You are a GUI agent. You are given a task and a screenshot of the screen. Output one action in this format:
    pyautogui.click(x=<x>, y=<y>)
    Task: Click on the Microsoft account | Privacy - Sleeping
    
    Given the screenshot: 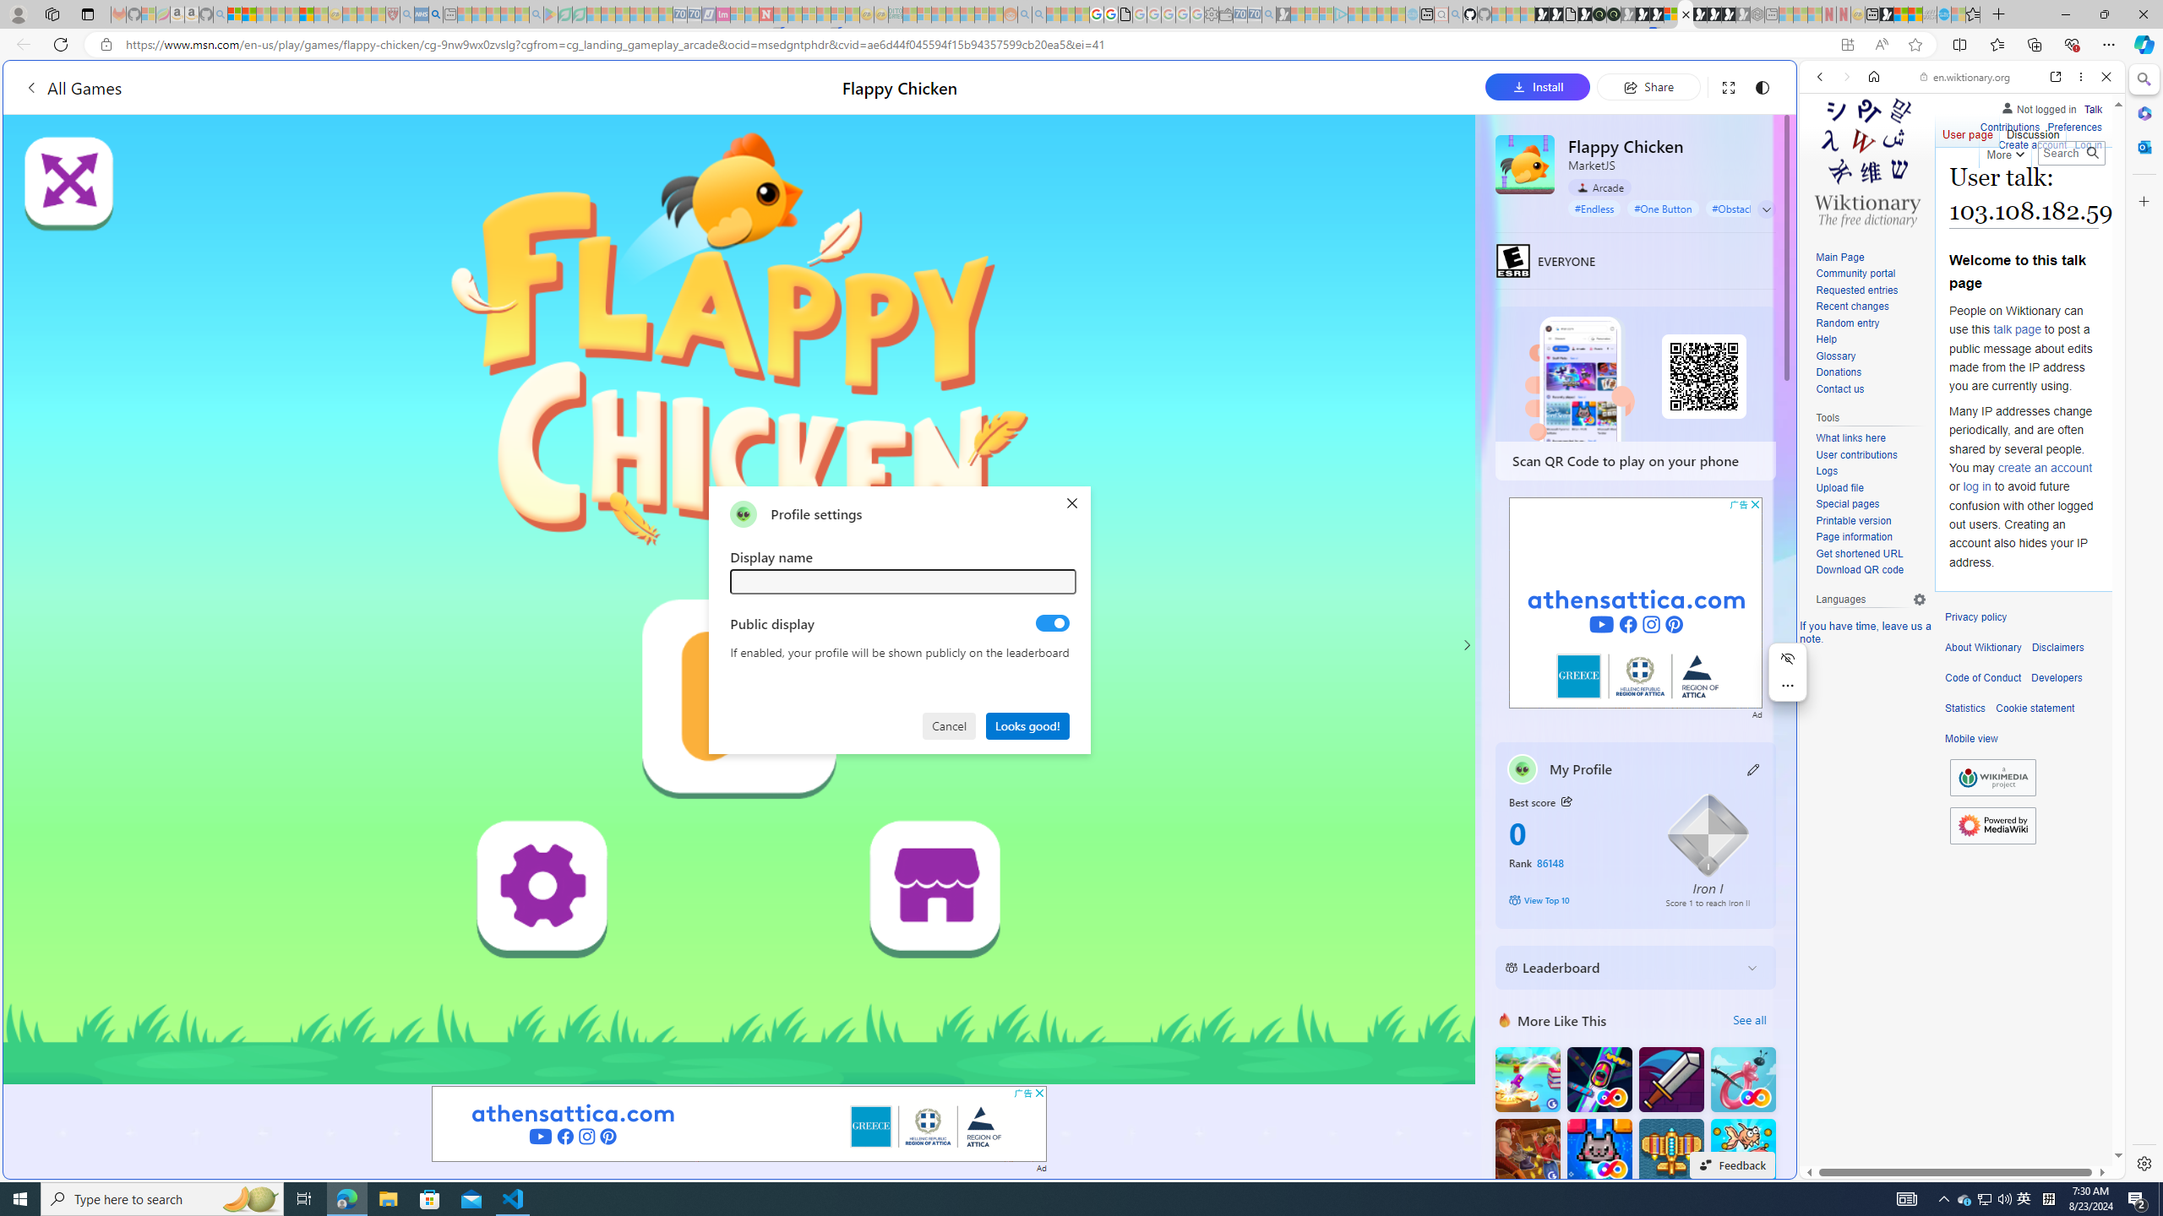 What is the action you would take?
    pyautogui.click(x=1327, y=14)
    